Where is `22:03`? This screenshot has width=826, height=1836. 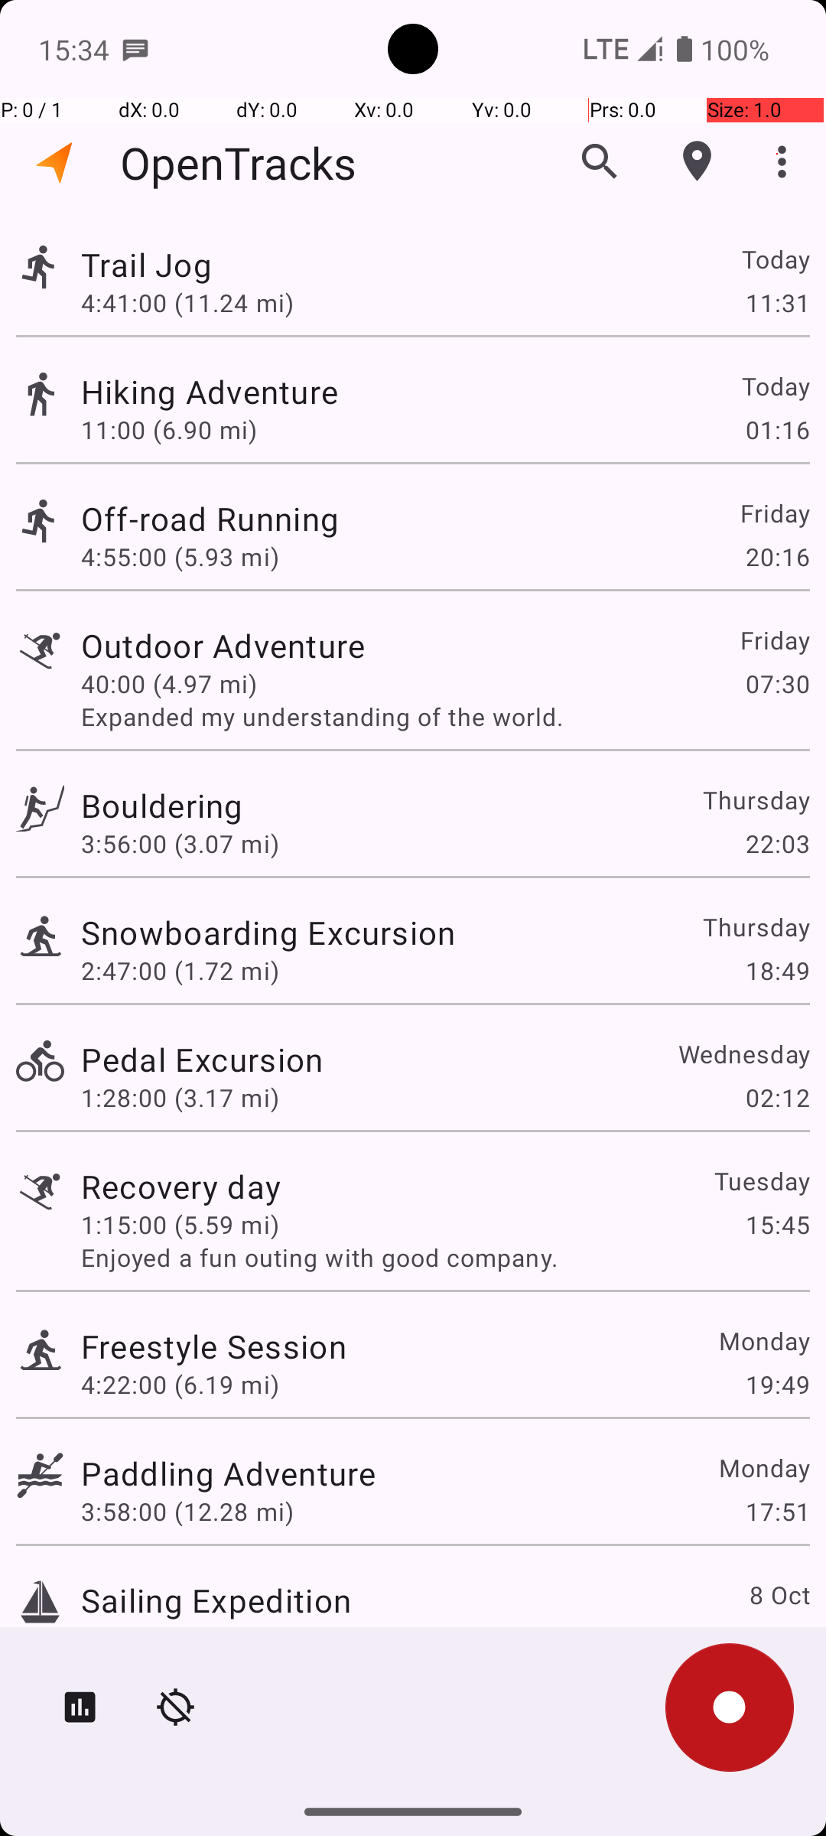 22:03 is located at coordinates (777, 843).